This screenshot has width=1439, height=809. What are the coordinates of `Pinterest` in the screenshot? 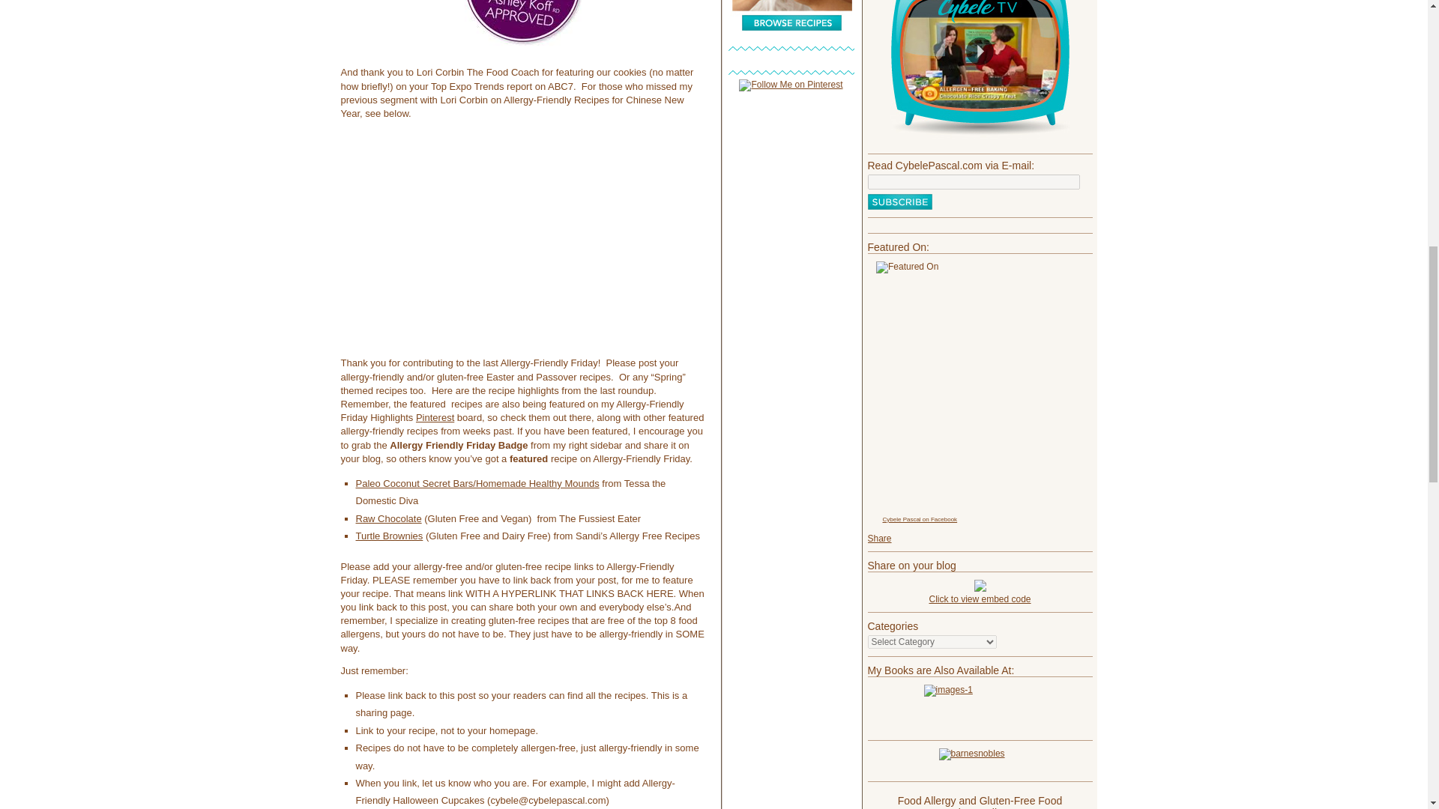 It's located at (435, 416).